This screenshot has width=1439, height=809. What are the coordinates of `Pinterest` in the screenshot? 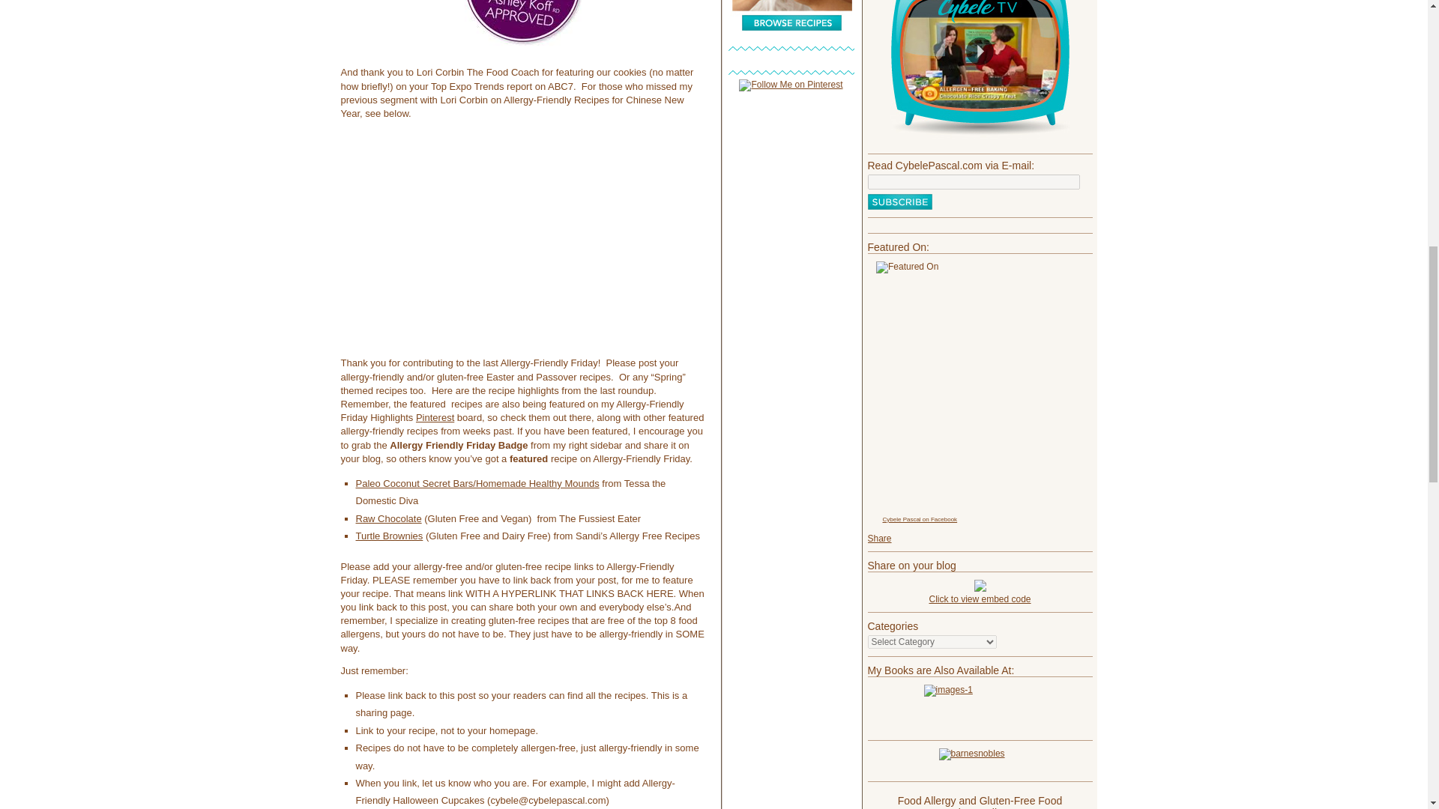 It's located at (435, 416).